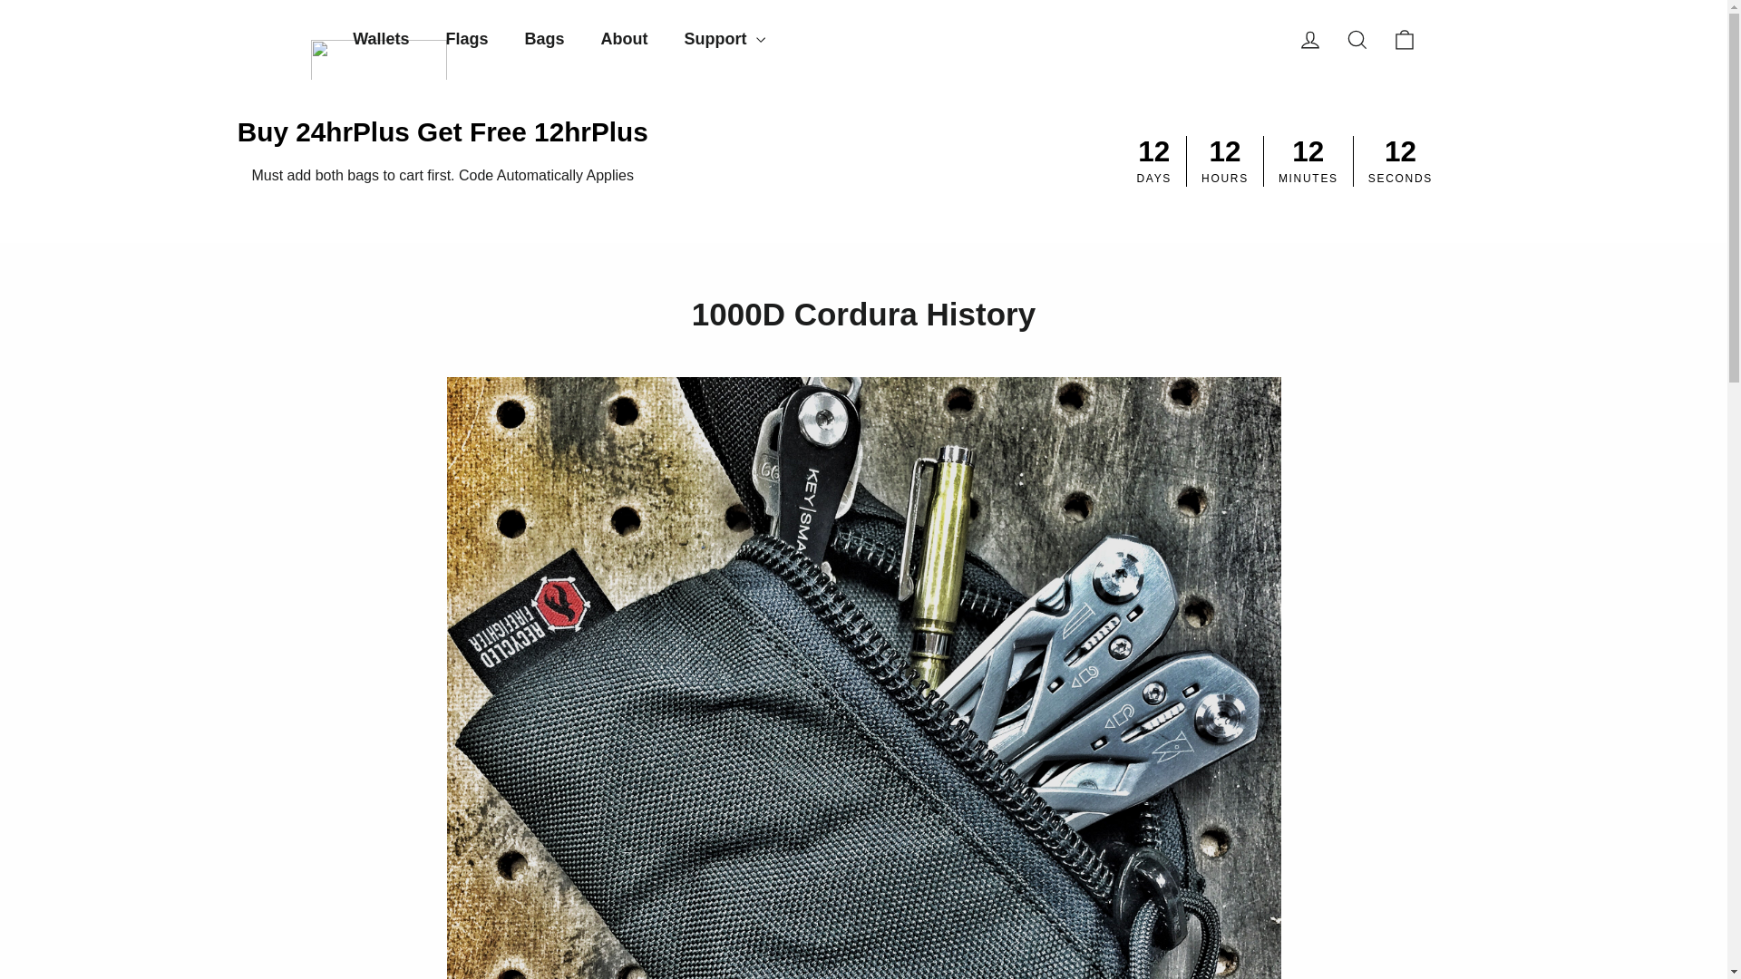 Image resolution: width=1741 pixels, height=979 pixels. Describe the element at coordinates (1309, 40) in the screenshot. I see `account` at that location.